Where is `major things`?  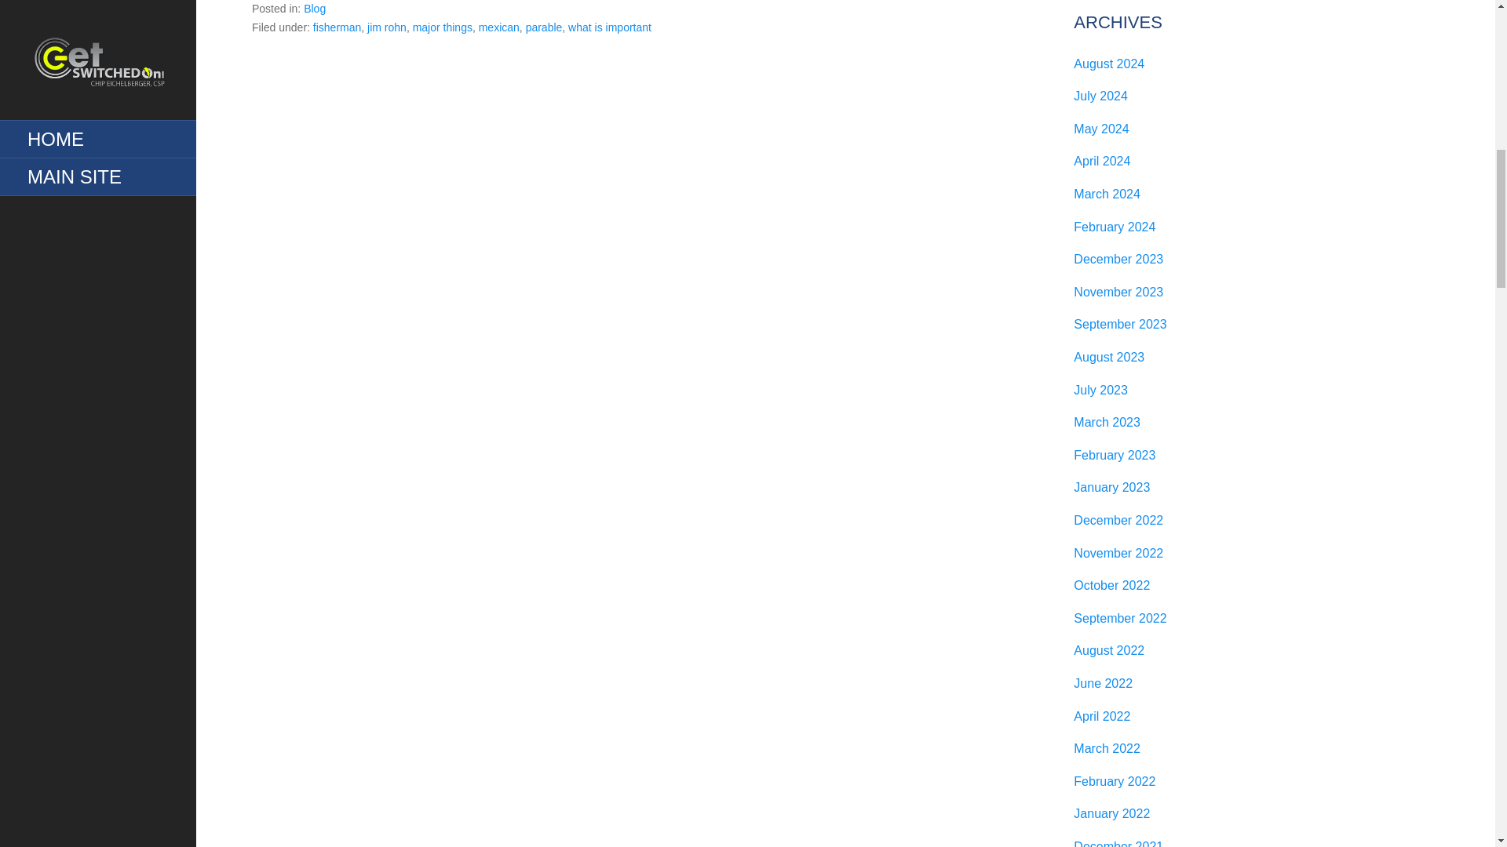
major things is located at coordinates (443, 27).